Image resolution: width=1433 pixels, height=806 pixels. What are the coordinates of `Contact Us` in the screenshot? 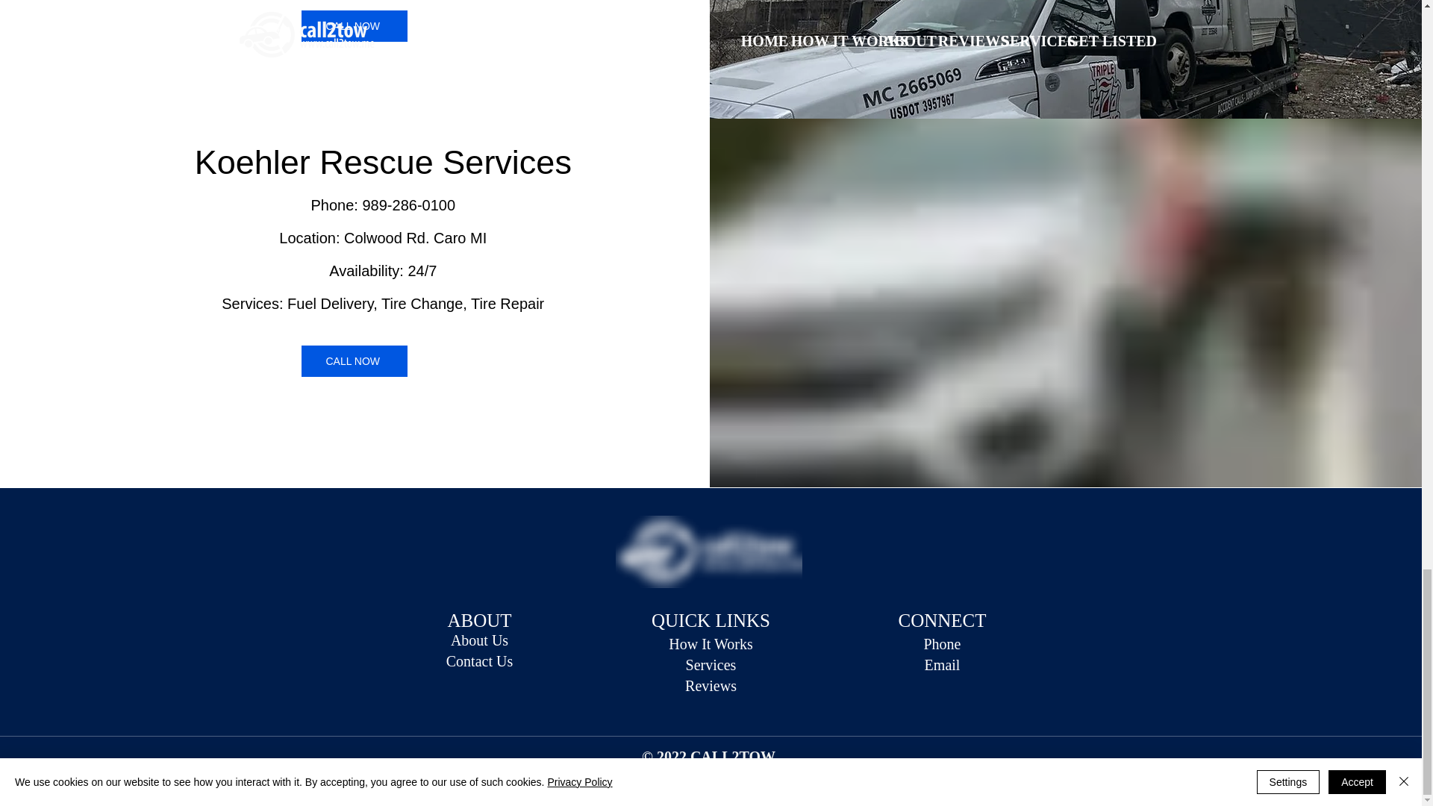 It's located at (479, 661).